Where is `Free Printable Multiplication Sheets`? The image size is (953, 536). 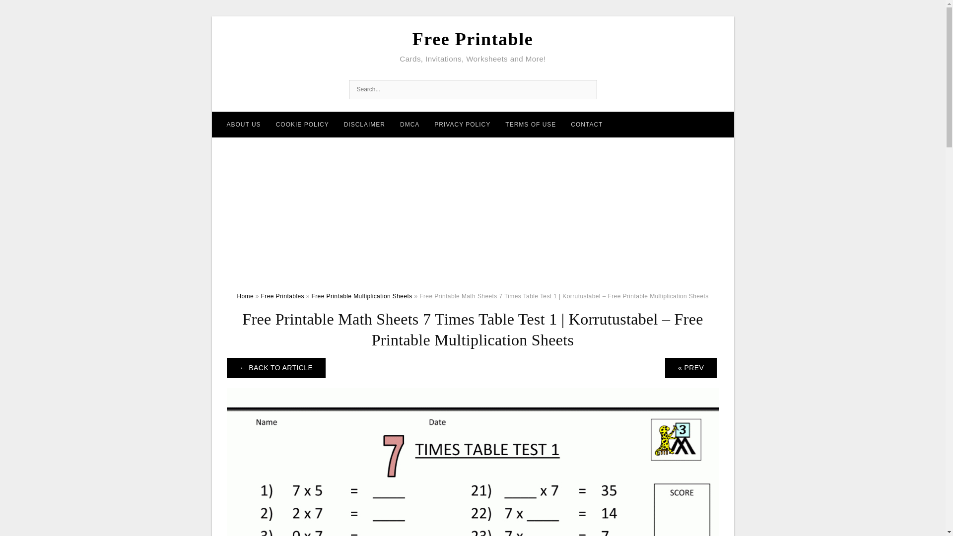
Free Printable Multiplication Sheets is located at coordinates (361, 296).